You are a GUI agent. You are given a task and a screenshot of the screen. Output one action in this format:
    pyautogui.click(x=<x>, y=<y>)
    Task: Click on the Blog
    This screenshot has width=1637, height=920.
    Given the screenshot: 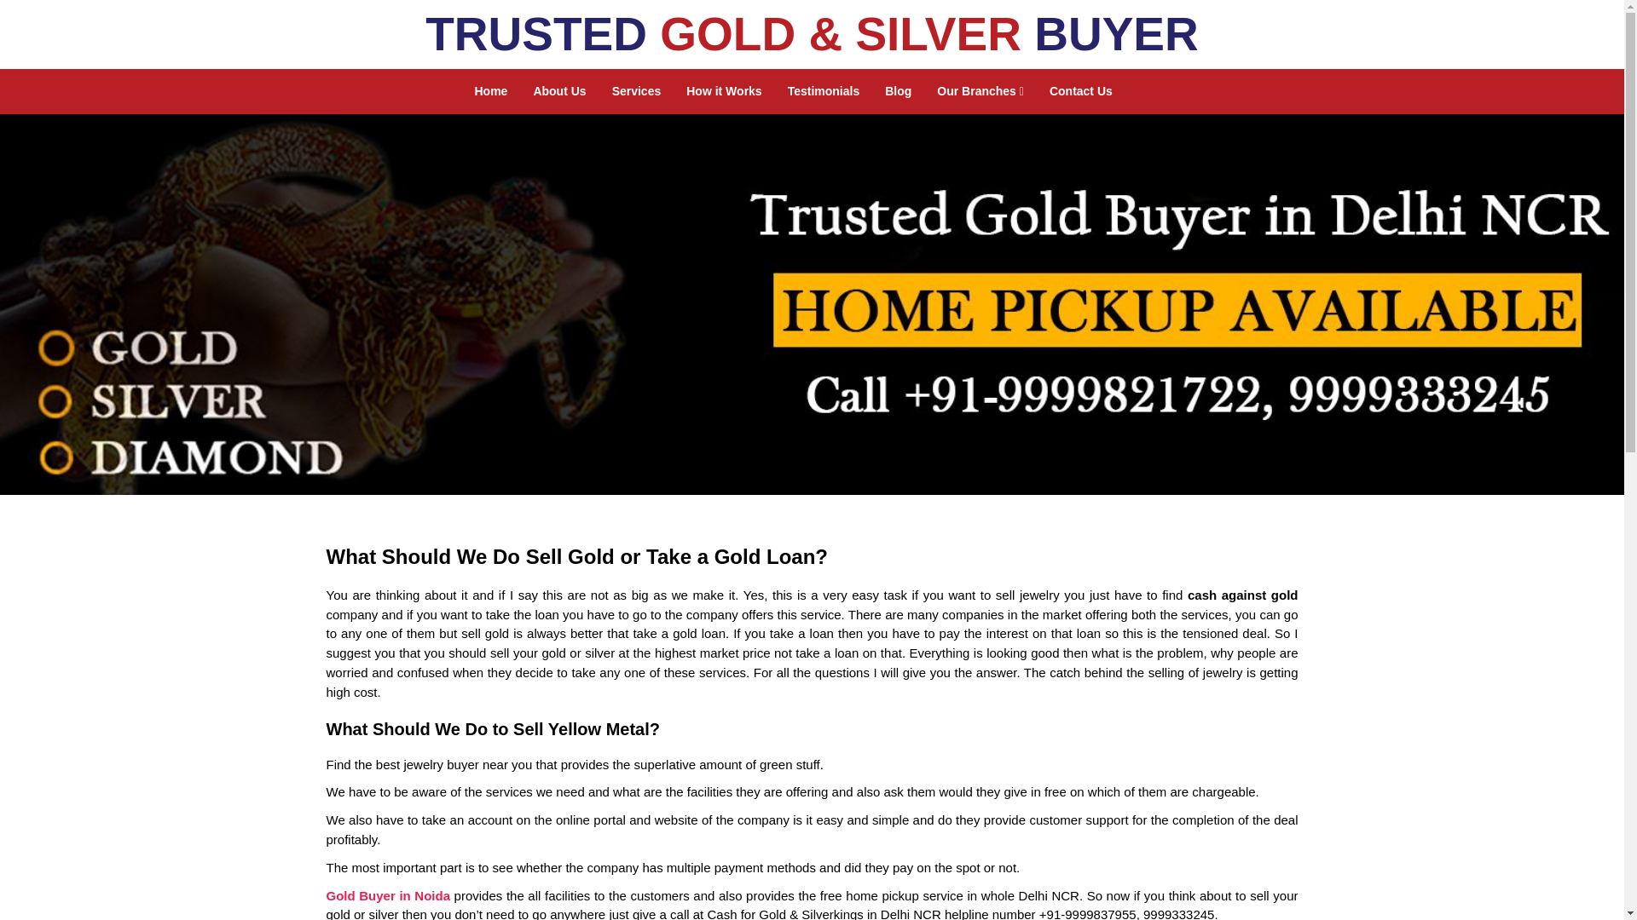 What is the action you would take?
    pyautogui.click(x=899, y=91)
    